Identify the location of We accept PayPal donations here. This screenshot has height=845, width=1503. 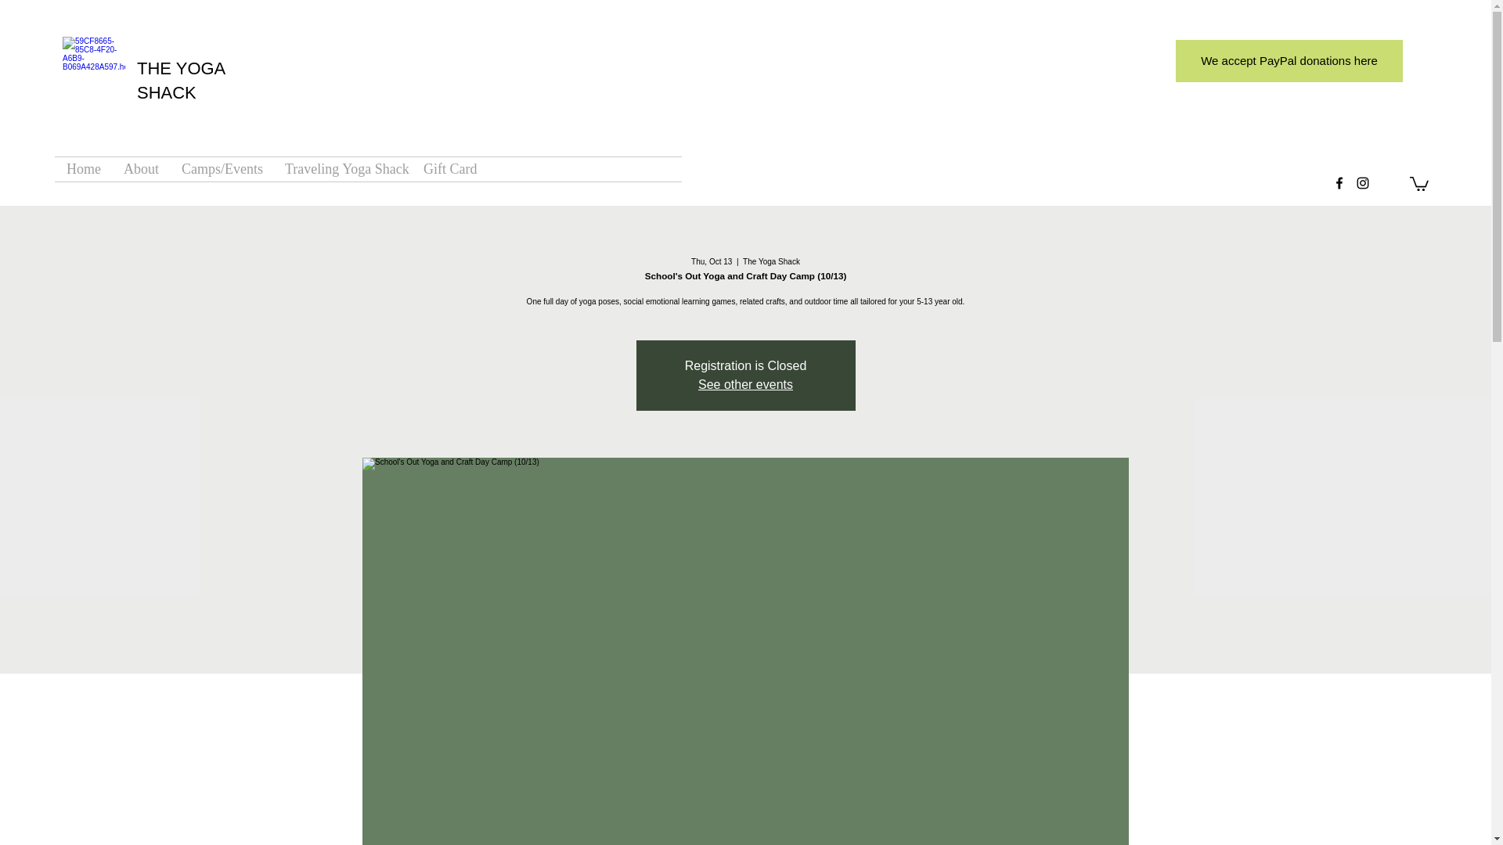
(1289, 60).